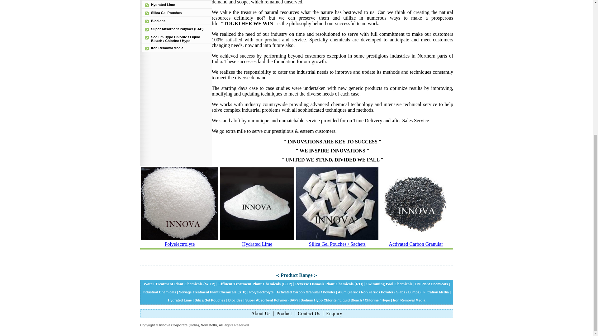 This screenshot has width=598, height=336. Describe the element at coordinates (179, 244) in the screenshot. I see `Polyelectrolyte` at that location.